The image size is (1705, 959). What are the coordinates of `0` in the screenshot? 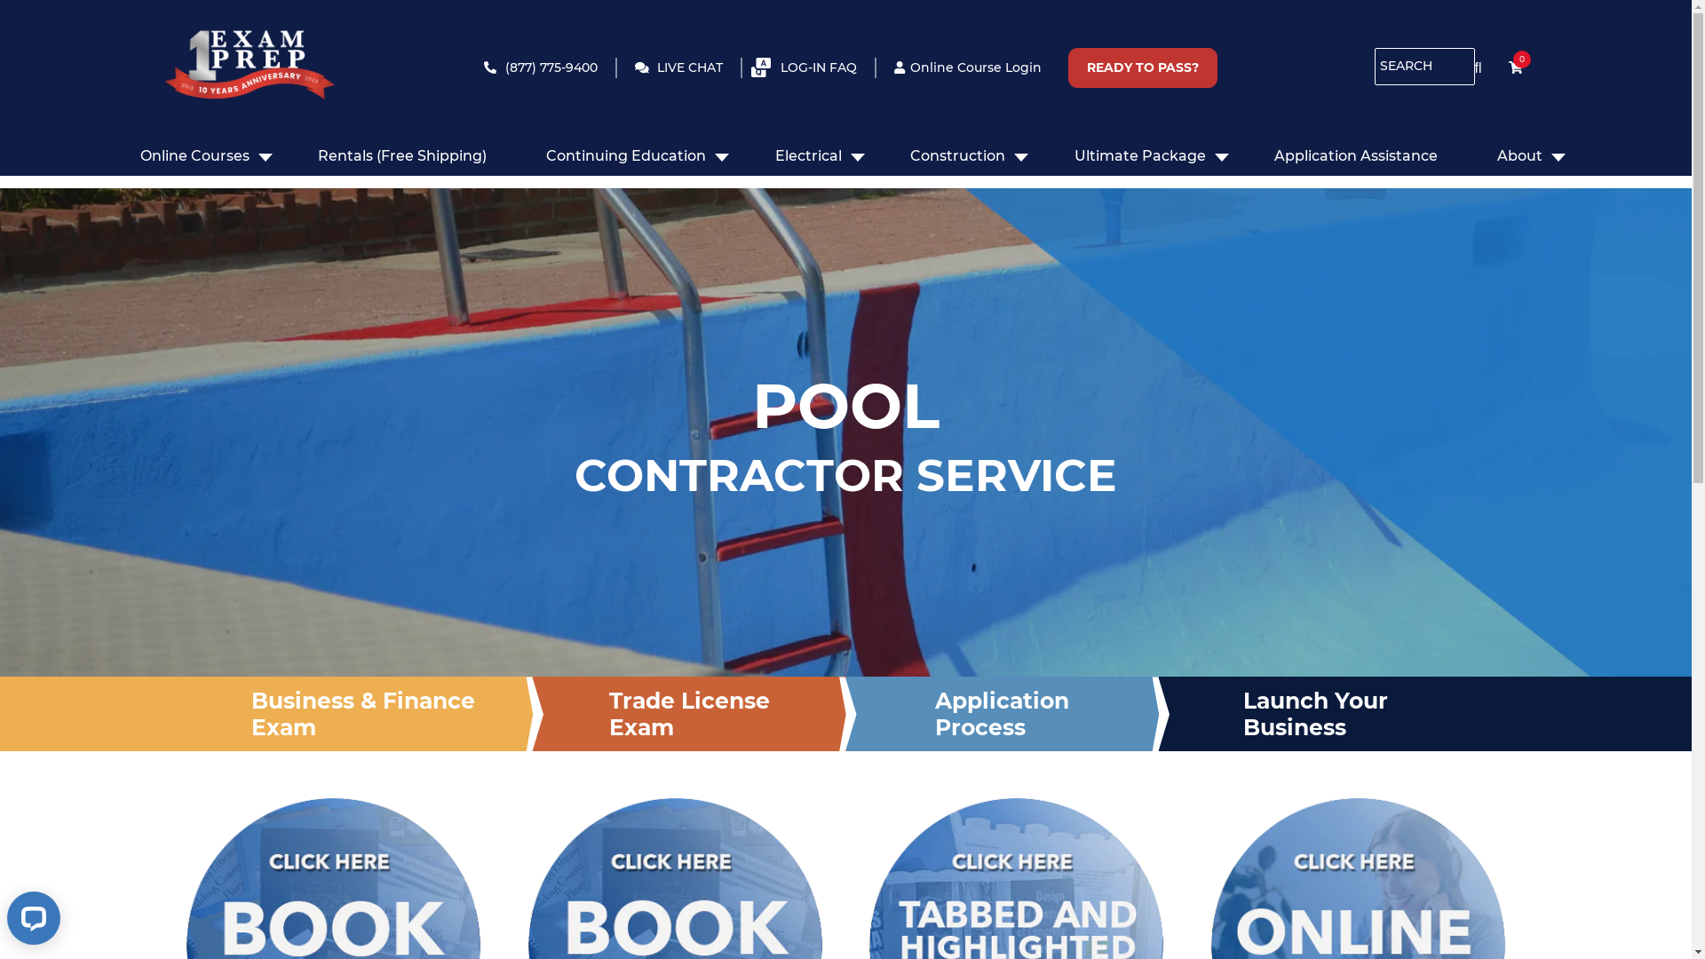 It's located at (1511, 67).